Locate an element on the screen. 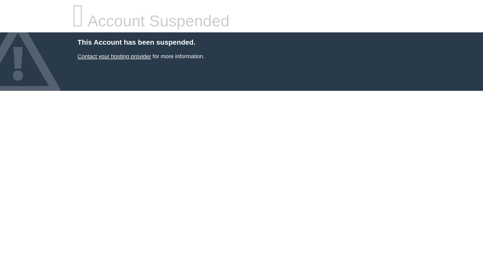 The image size is (483, 271). Contact your hosting provider is located at coordinates (114, 56).